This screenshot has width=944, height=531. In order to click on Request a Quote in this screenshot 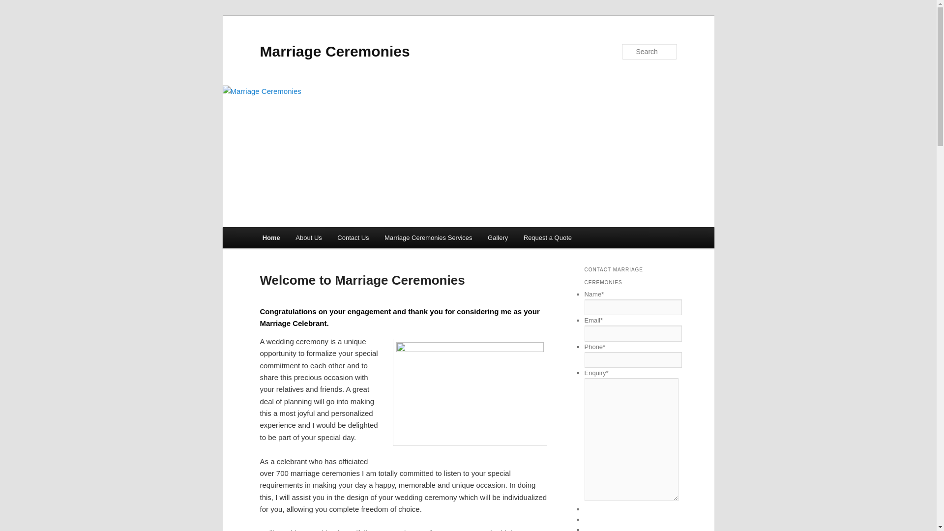, I will do `click(548, 238)`.